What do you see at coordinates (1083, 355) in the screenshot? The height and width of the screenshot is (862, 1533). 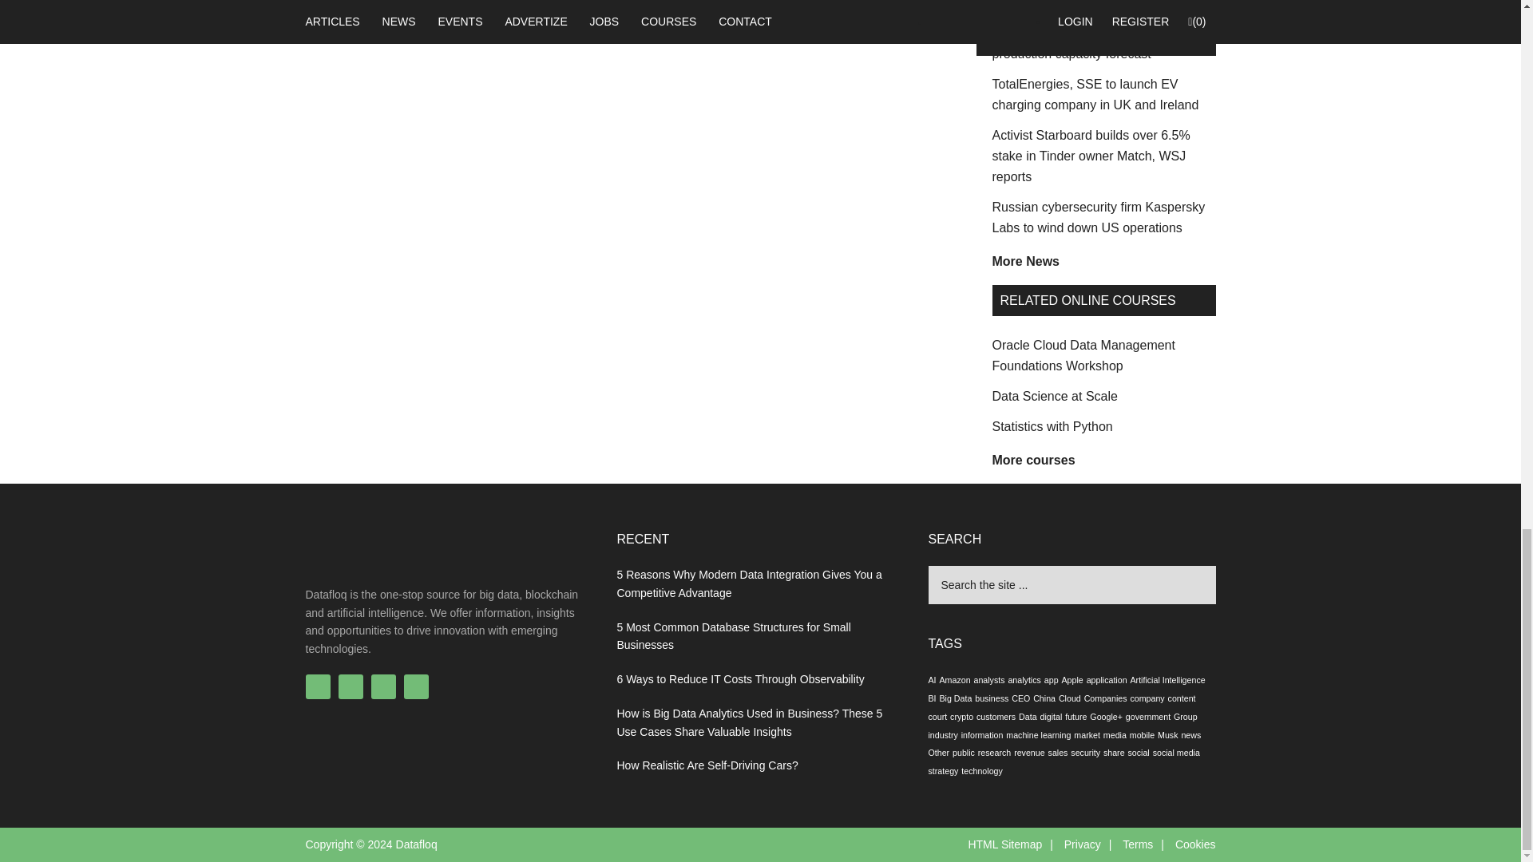 I see `Oracle Cloud Data Management Foundations Workshop` at bounding box center [1083, 355].